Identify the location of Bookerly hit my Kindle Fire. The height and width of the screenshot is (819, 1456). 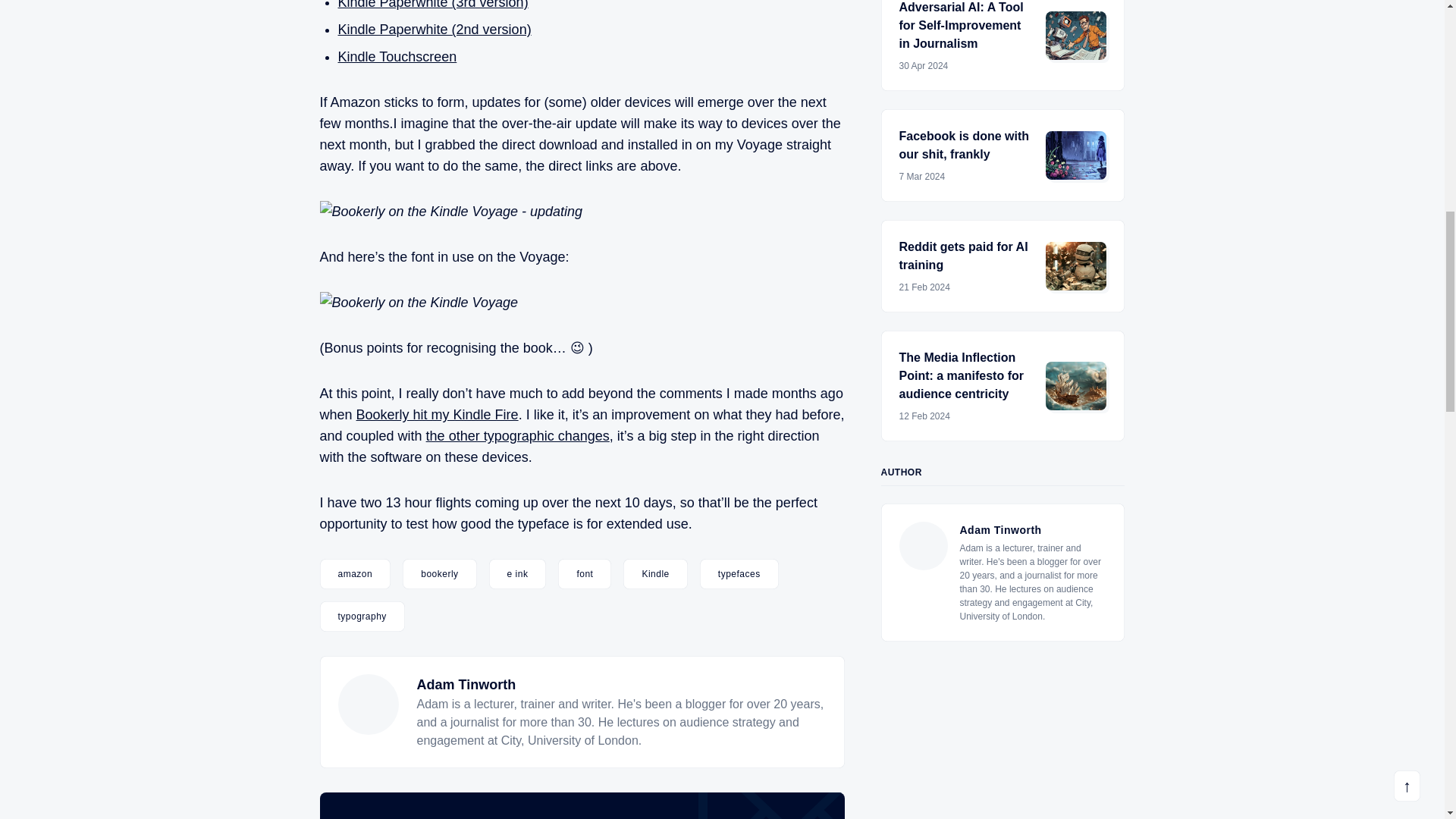
(437, 414).